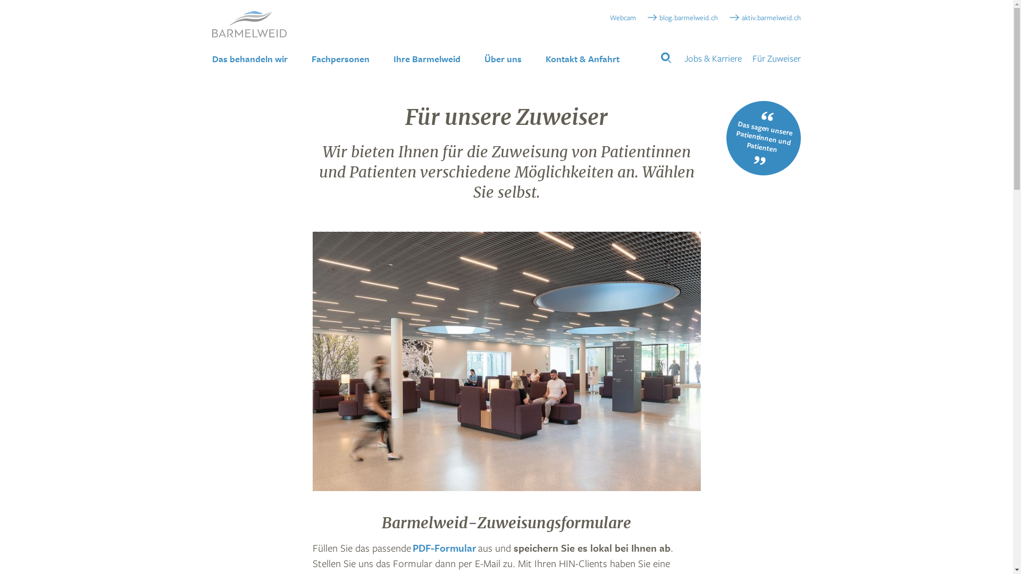 The image size is (1021, 574). I want to click on Das behandeln wir, so click(250, 59).